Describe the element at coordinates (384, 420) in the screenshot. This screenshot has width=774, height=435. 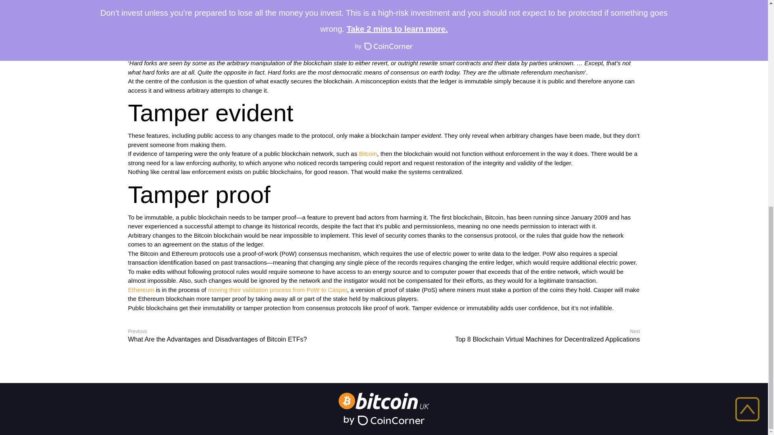
I see `Powered by CoinCorner` at that location.